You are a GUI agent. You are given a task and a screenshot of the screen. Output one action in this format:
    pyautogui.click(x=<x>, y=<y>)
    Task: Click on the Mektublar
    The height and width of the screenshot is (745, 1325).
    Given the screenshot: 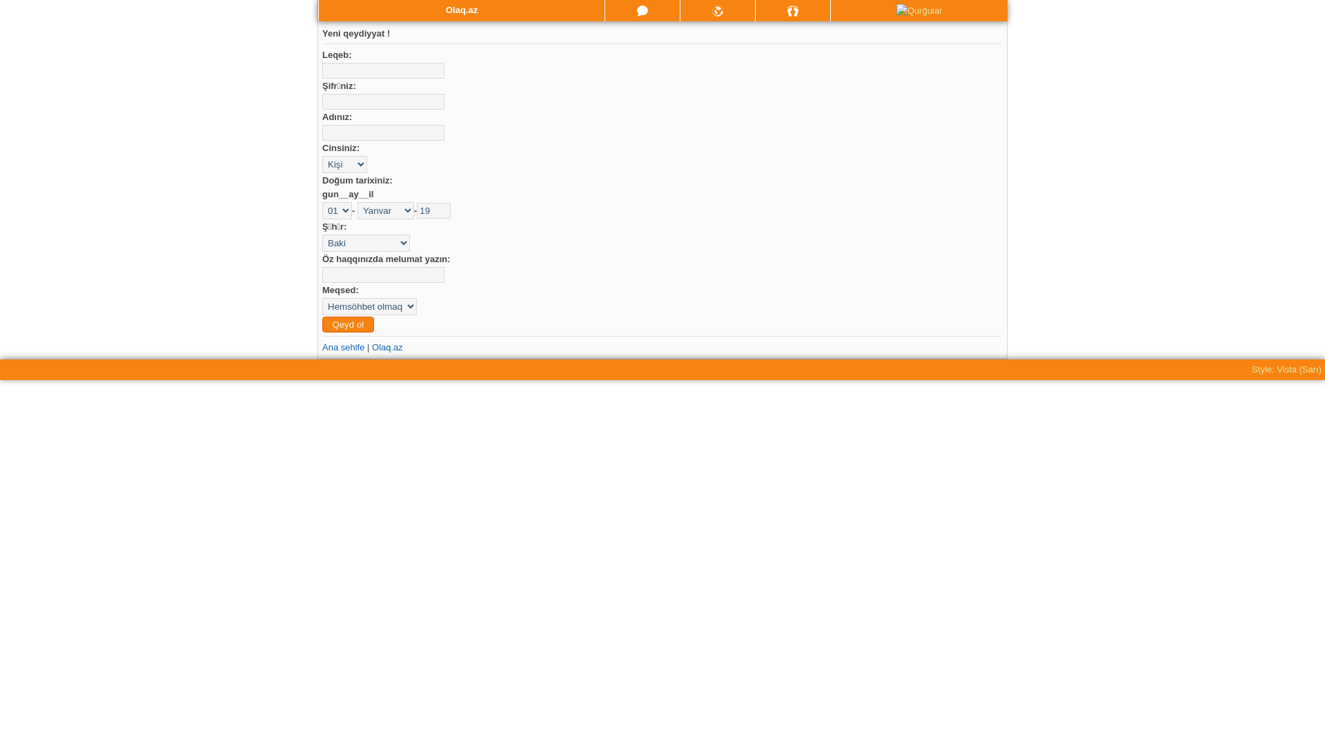 What is the action you would take?
    pyautogui.click(x=718, y=10)
    